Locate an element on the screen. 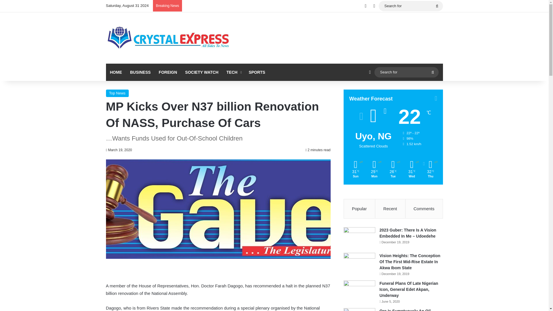 The image size is (553, 311). Search for is located at coordinates (406, 72).